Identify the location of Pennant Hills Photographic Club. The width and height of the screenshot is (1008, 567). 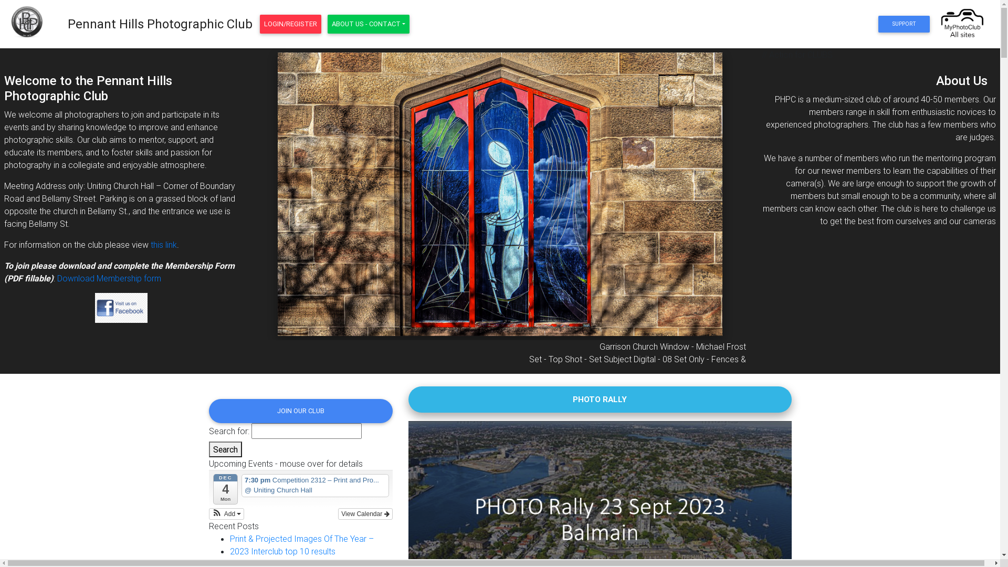
(160, 24).